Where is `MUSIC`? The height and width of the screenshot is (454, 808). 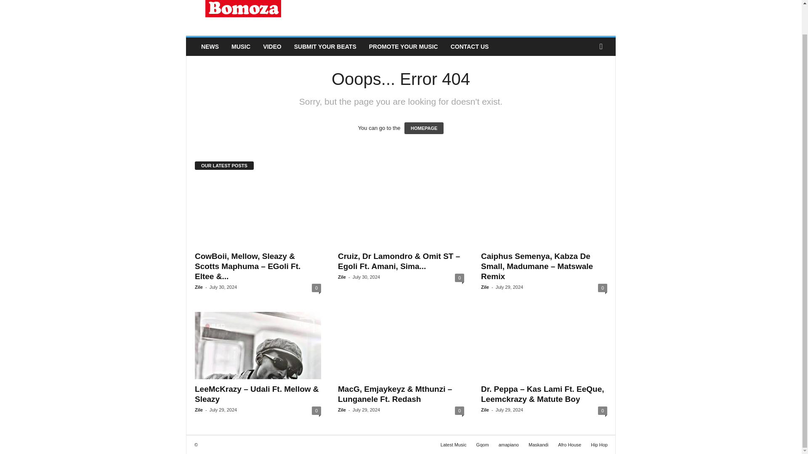 MUSIC is located at coordinates (241, 46).